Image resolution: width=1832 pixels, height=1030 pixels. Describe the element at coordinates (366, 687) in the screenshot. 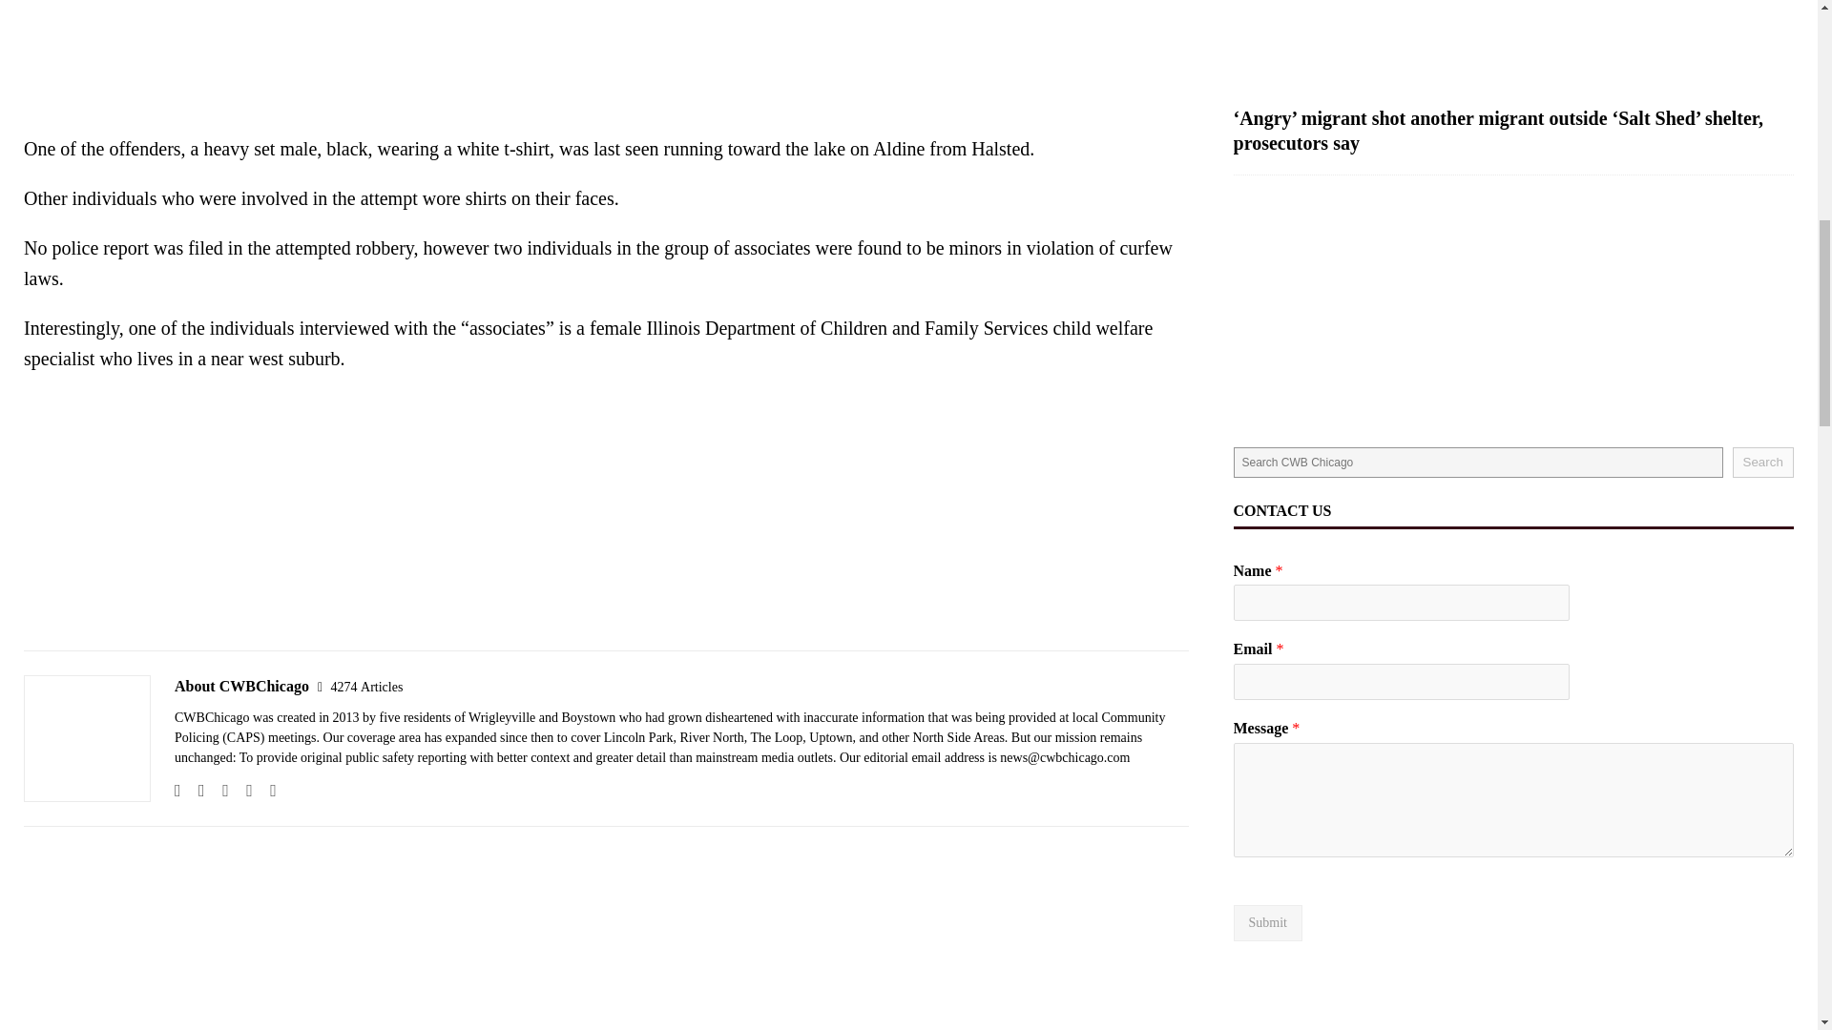

I see `4274 Articles` at that location.